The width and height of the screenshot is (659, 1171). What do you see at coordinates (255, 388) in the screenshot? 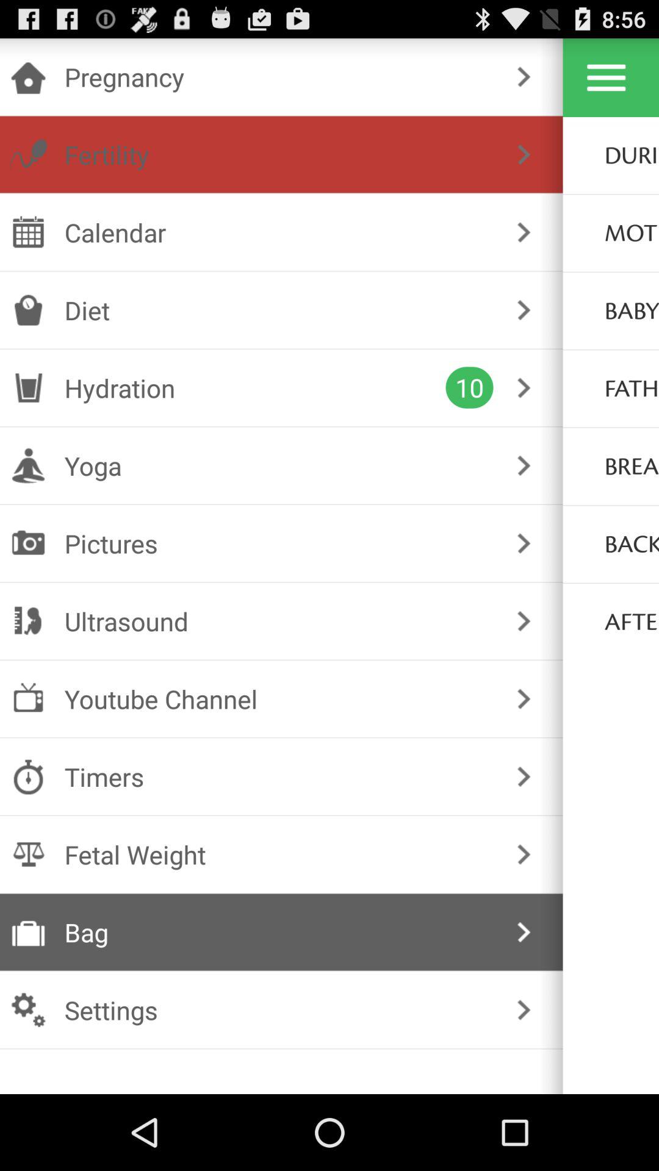
I see `open the icon next to the 10 icon` at bounding box center [255, 388].